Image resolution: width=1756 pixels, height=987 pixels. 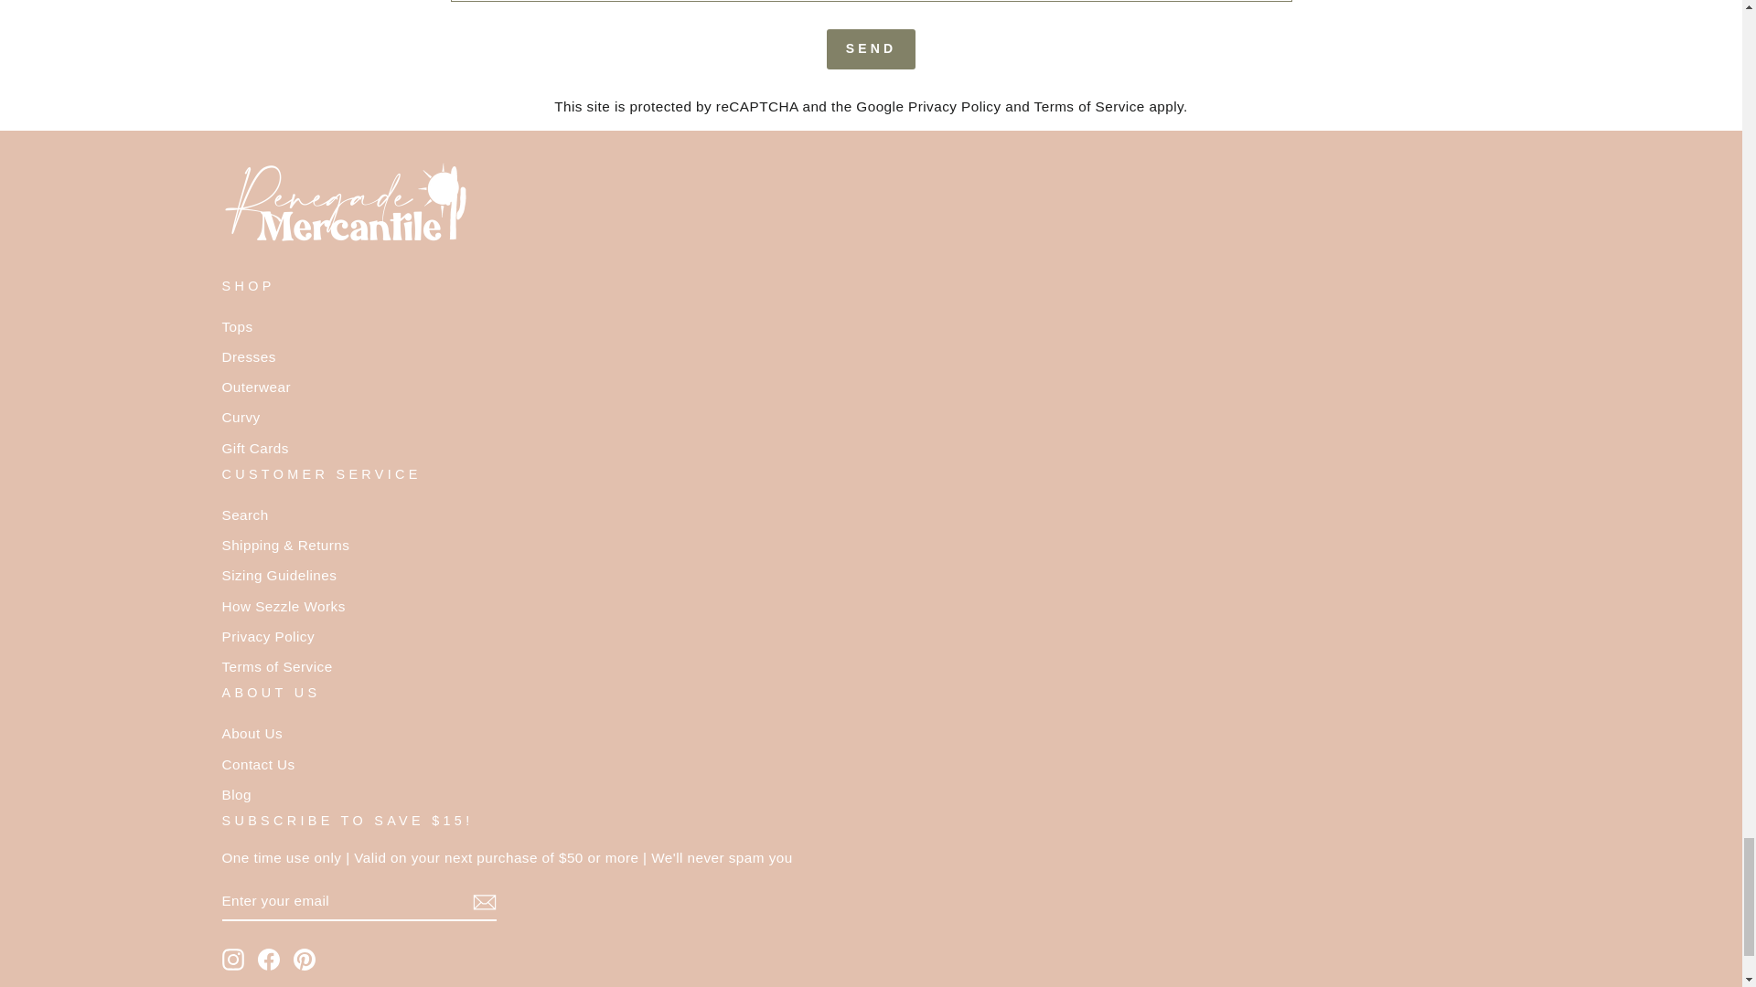 I want to click on Renegade Mercantile on Instagram, so click(x=232, y=959).